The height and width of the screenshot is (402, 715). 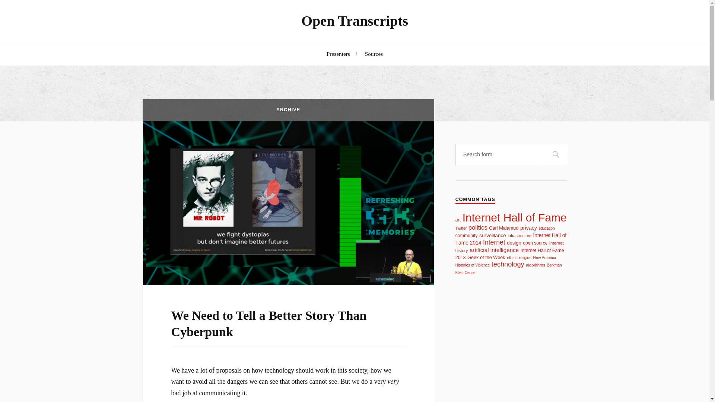 What do you see at coordinates (535, 265) in the screenshot?
I see `algorithms` at bounding box center [535, 265].